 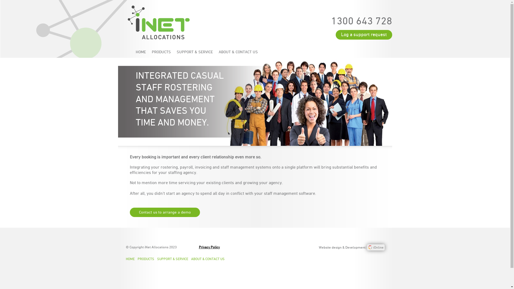 I want to click on SUPPORT & SERVICE, so click(x=174, y=259).